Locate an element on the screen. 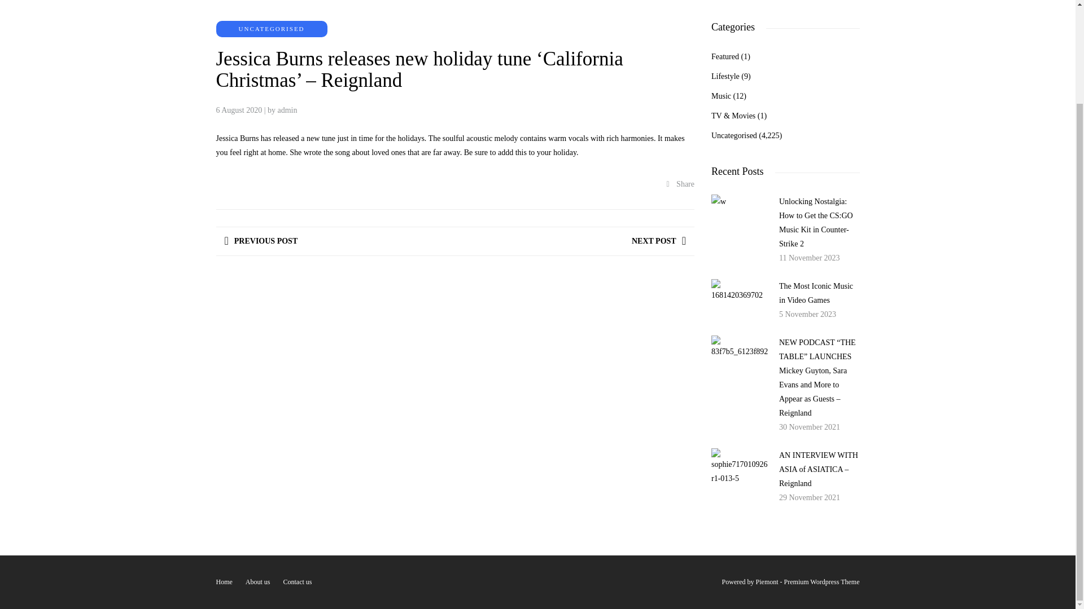  Contact us is located at coordinates (297, 581).